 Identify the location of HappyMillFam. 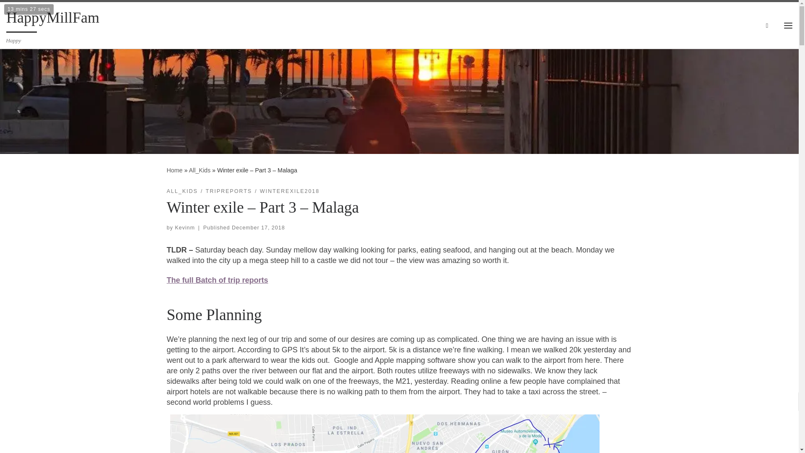
(53, 19).